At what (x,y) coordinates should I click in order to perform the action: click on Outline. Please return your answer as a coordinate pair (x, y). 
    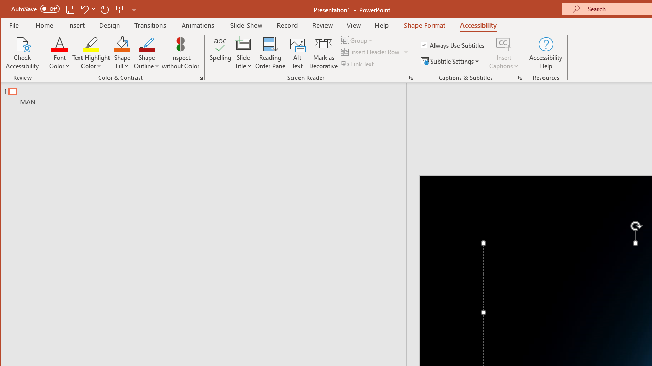
    Looking at the image, I should click on (208, 94).